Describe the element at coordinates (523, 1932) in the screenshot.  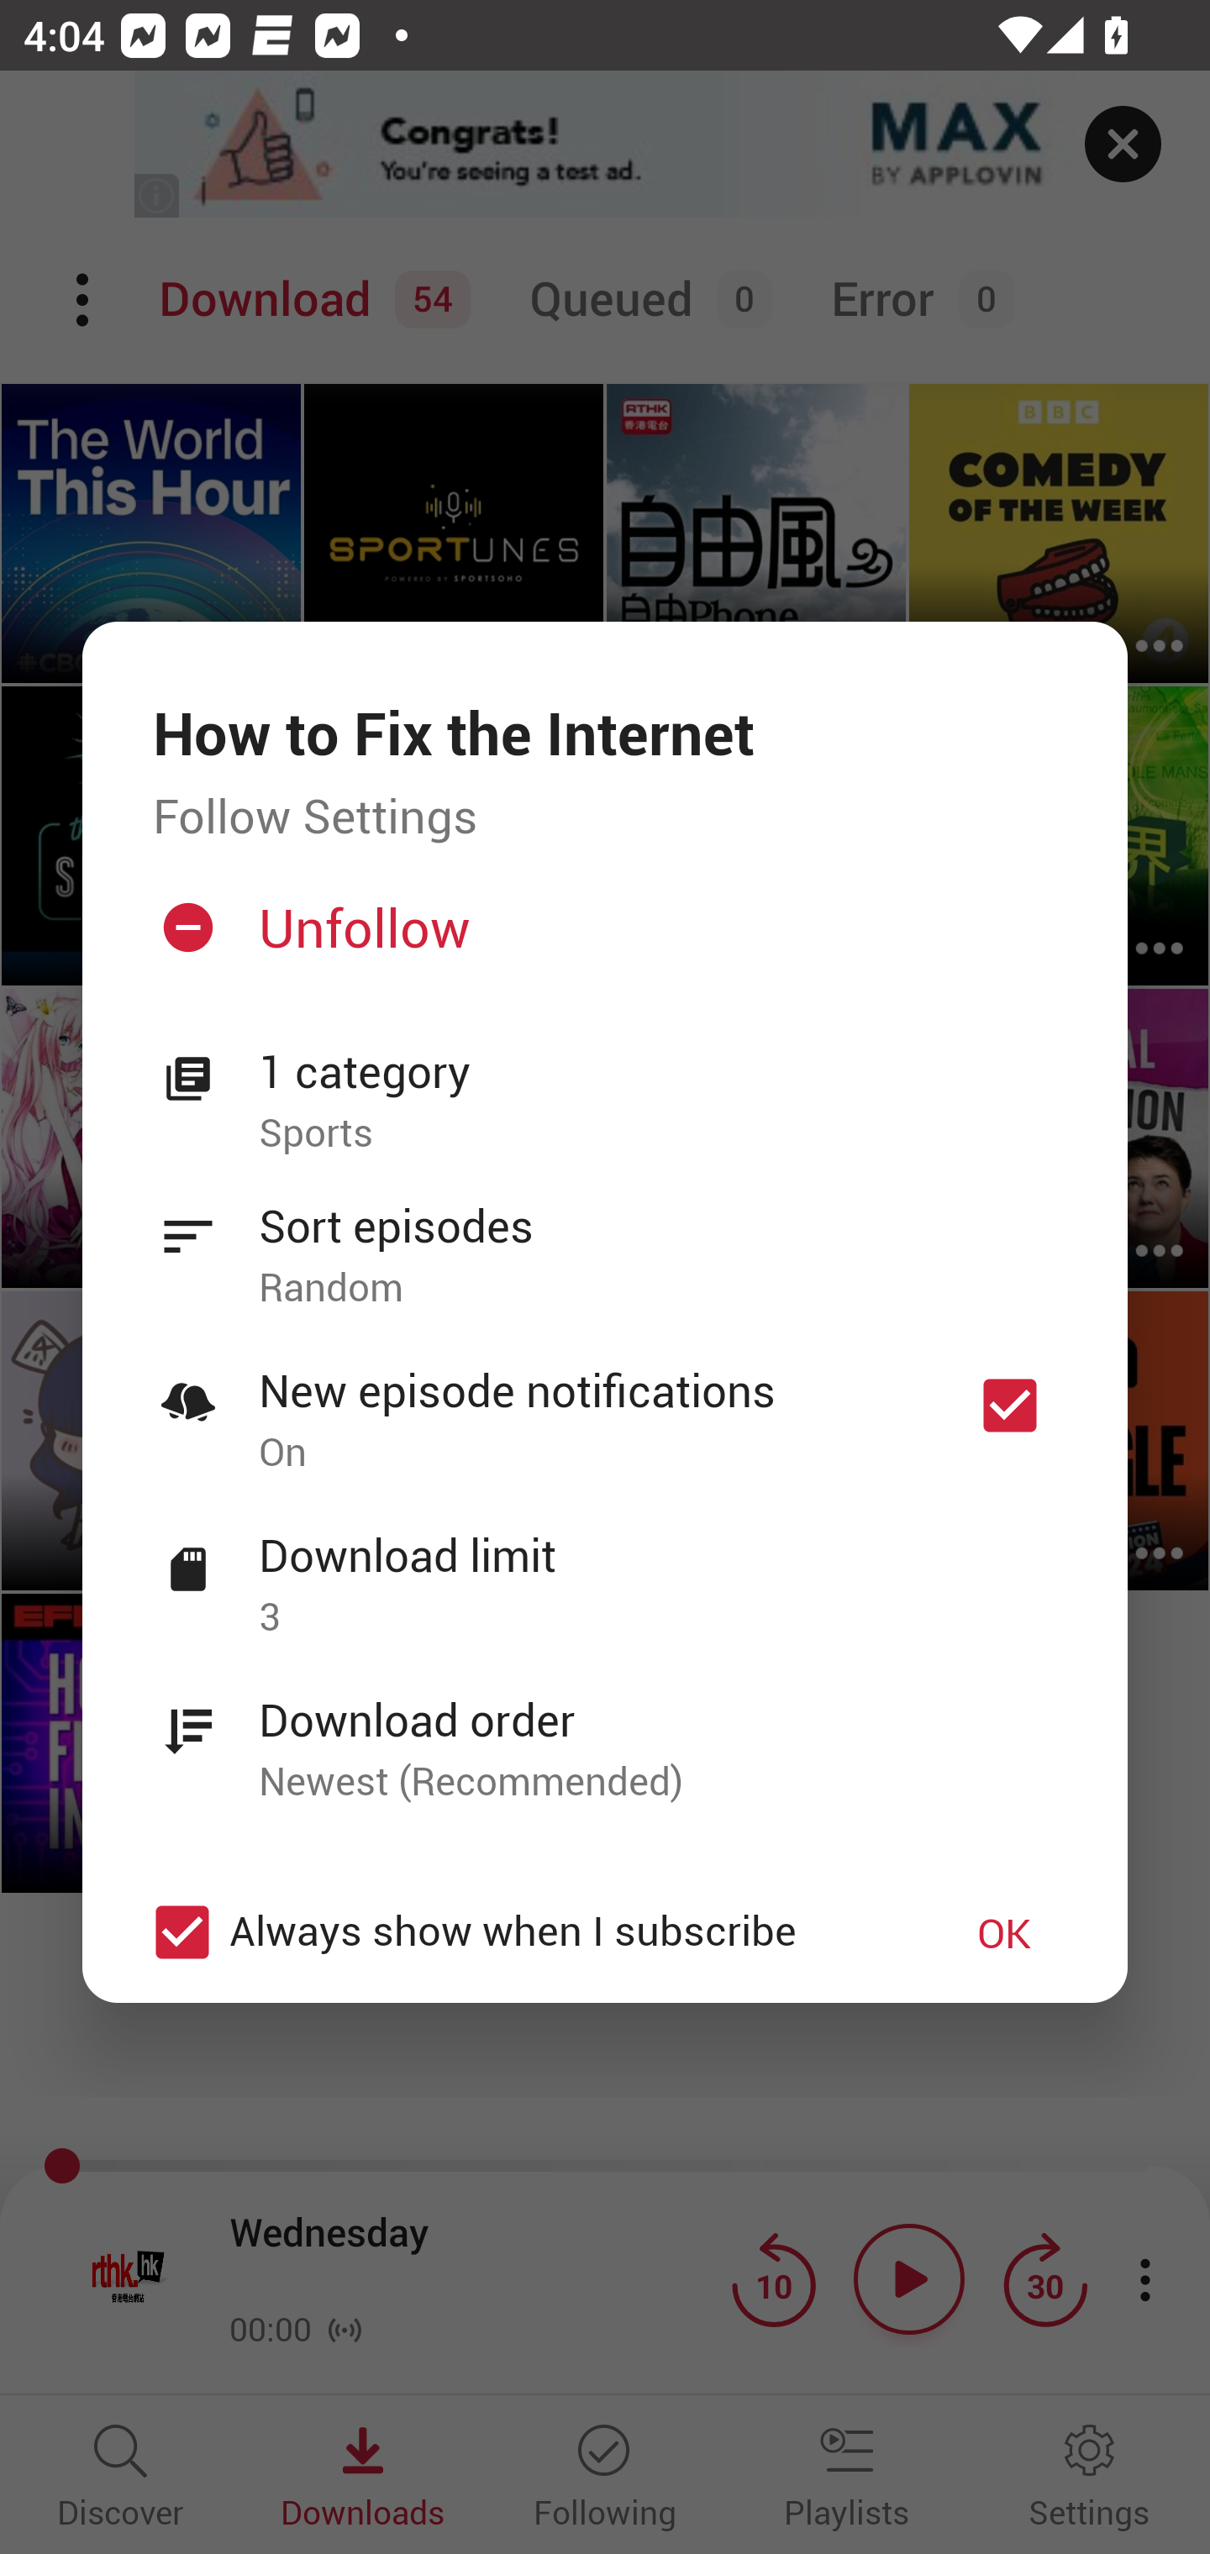
I see `Always show when I subscribe` at that location.